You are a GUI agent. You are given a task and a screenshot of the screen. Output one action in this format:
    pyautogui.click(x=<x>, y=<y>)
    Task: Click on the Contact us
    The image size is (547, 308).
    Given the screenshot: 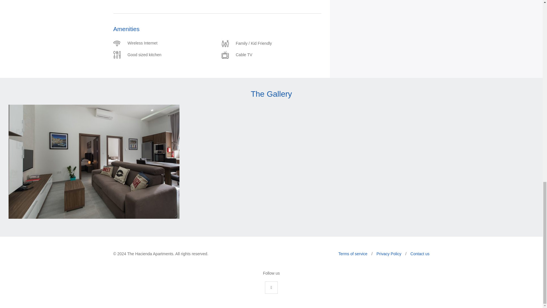 What is the action you would take?
    pyautogui.click(x=420, y=254)
    